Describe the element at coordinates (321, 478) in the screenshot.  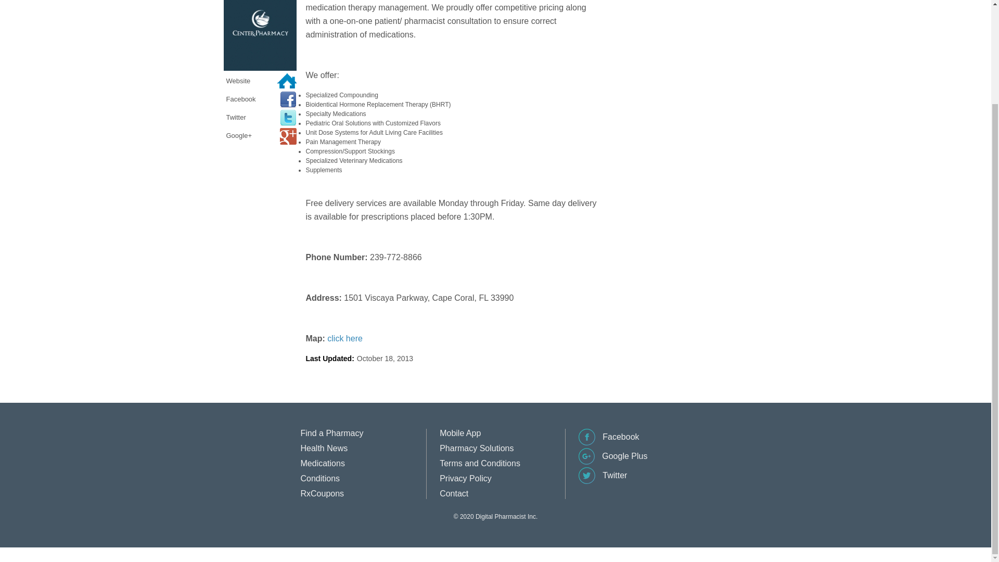
I see `Conditions` at that location.